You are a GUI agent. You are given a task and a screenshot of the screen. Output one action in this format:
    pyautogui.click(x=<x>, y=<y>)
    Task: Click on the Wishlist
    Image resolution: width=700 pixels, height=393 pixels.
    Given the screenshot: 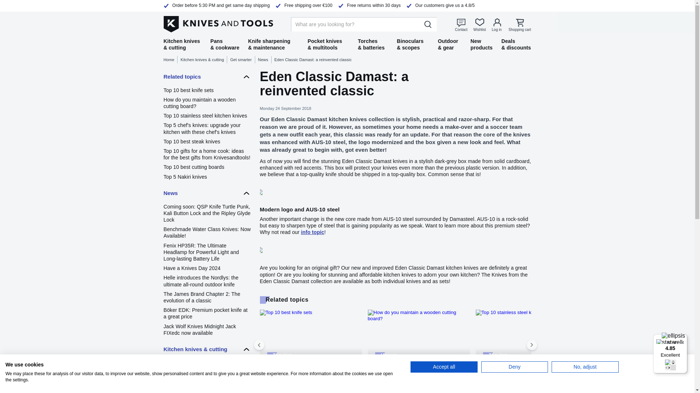 What is the action you would take?
    pyautogui.click(x=479, y=25)
    